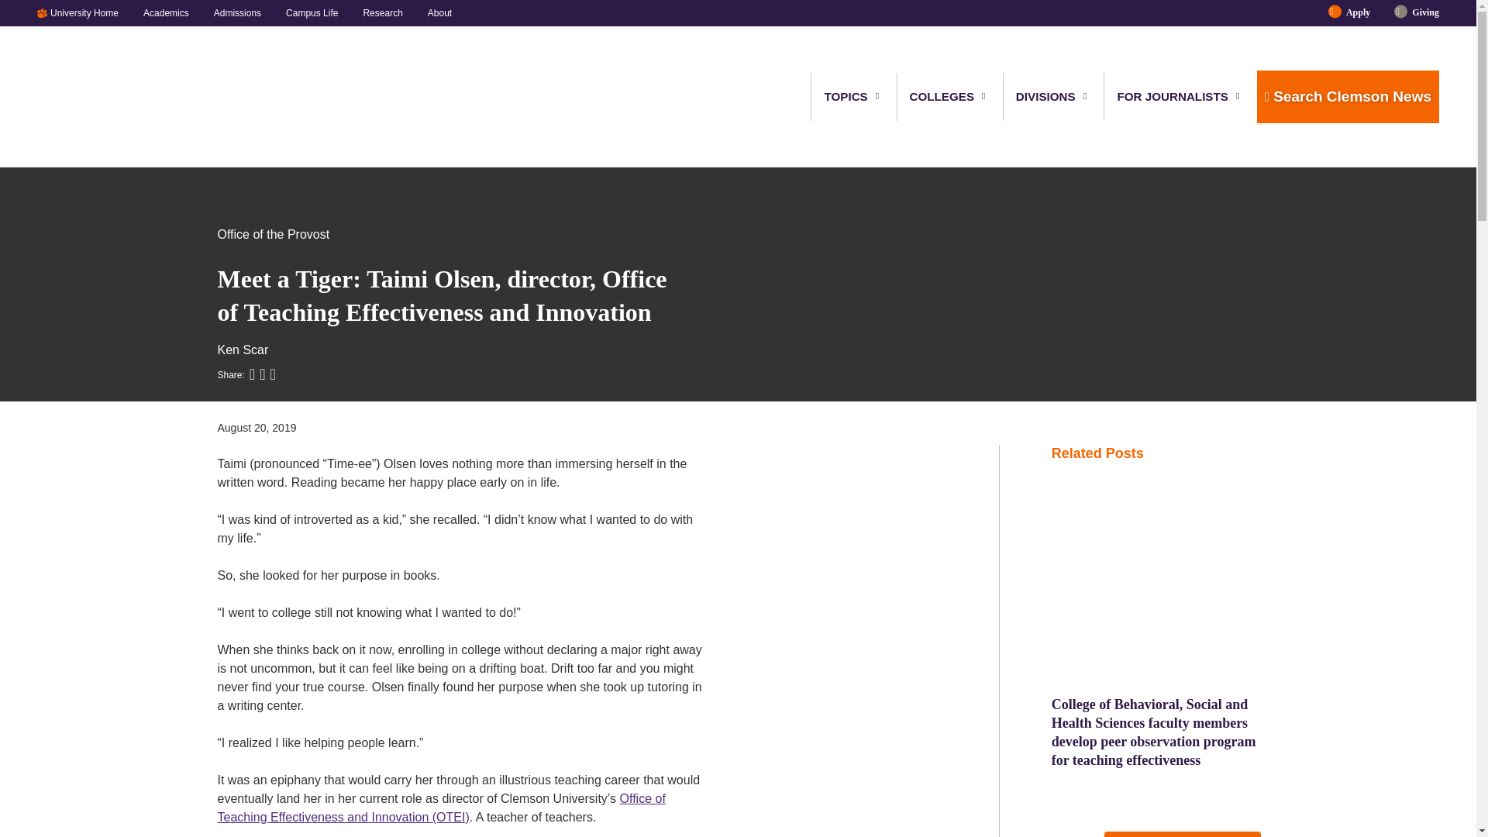 This screenshot has height=837, width=1488. What do you see at coordinates (1358, 12) in the screenshot?
I see `Apply` at bounding box center [1358, 12].